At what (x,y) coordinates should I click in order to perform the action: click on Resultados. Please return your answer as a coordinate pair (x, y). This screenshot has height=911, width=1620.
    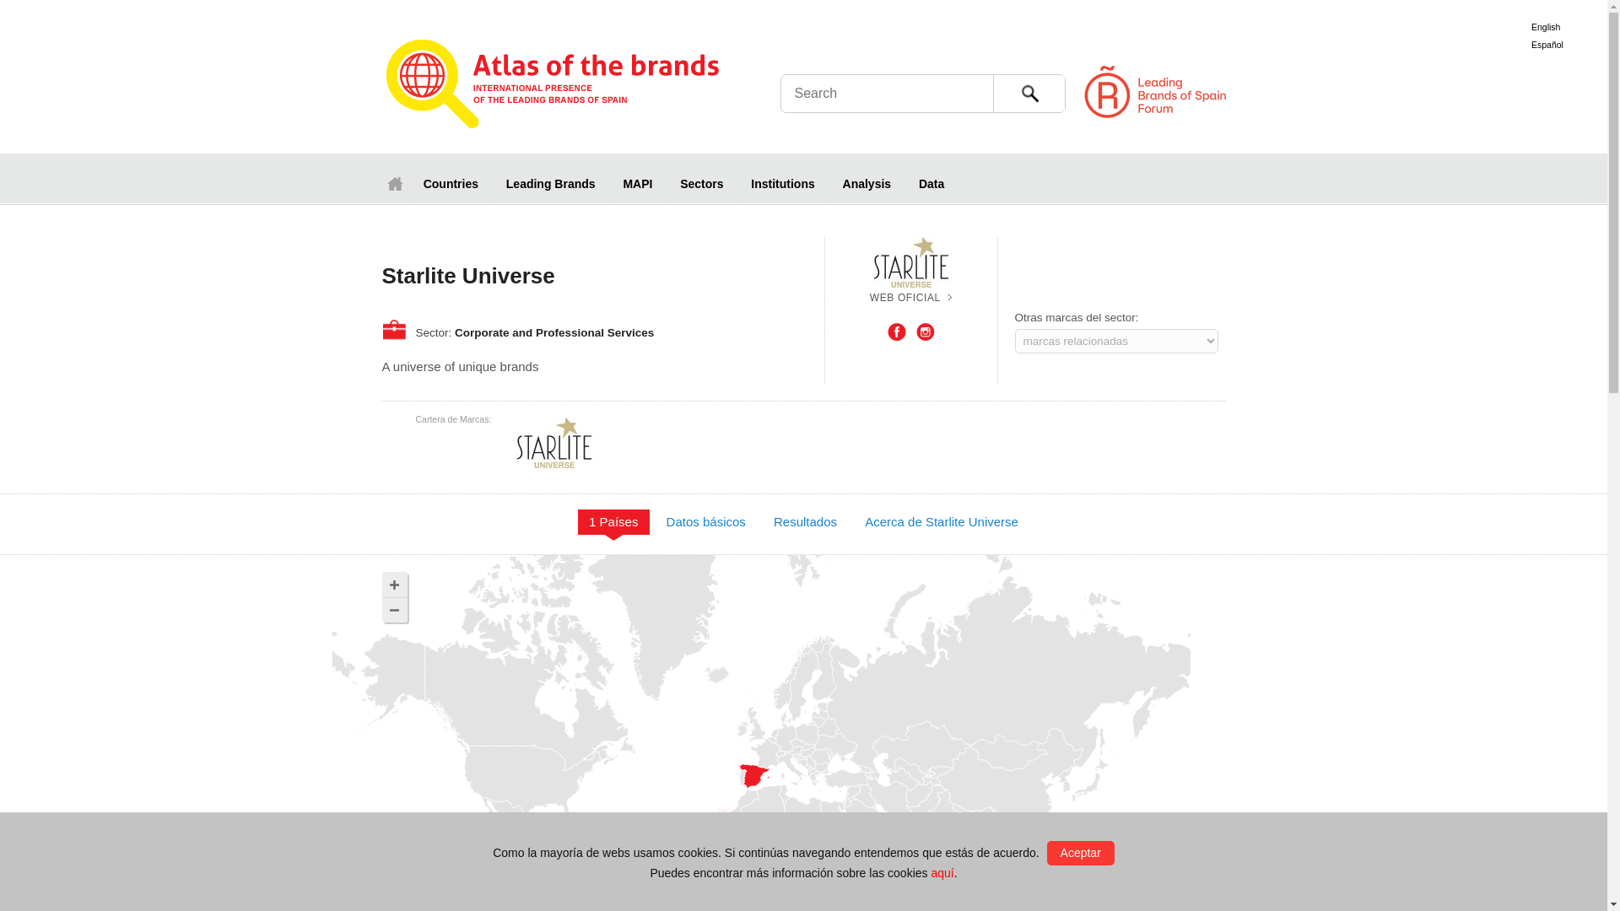
    Looking at the image, I should click on (804, 521).